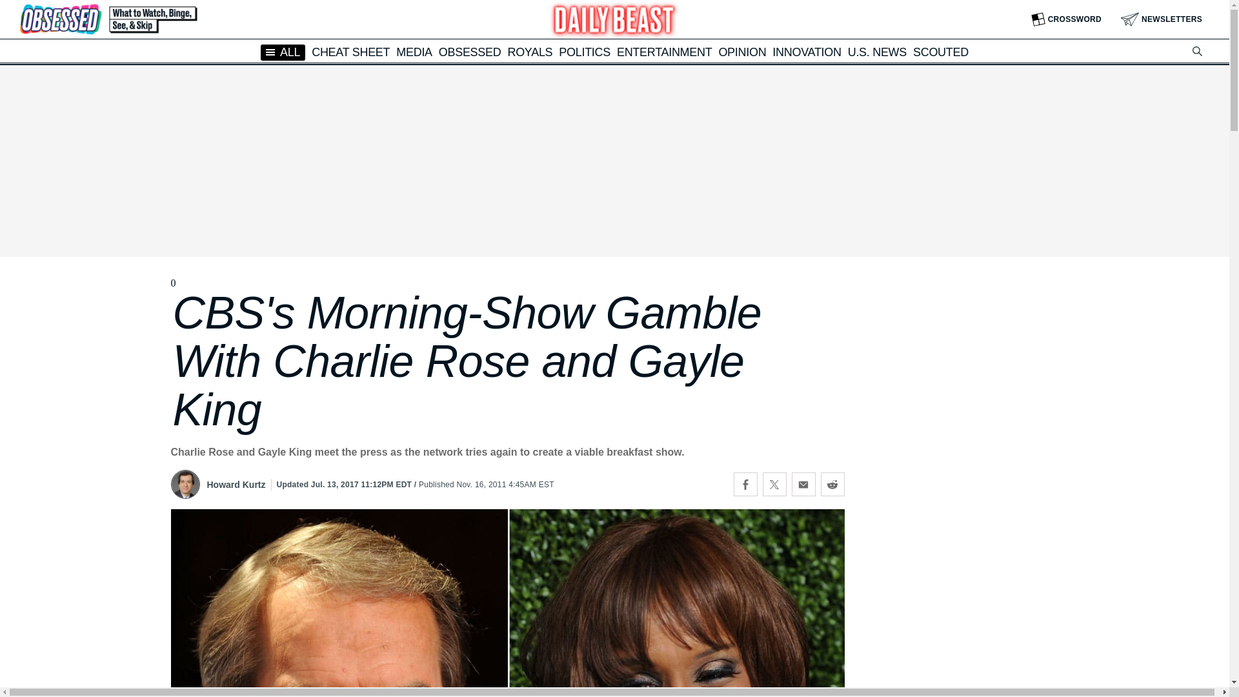 The image size is (1239, 697). What do you see at coordinates (664, 52) in the screenshot?
I see `ENTERTAINMENT` at bounding box center [664, 52].